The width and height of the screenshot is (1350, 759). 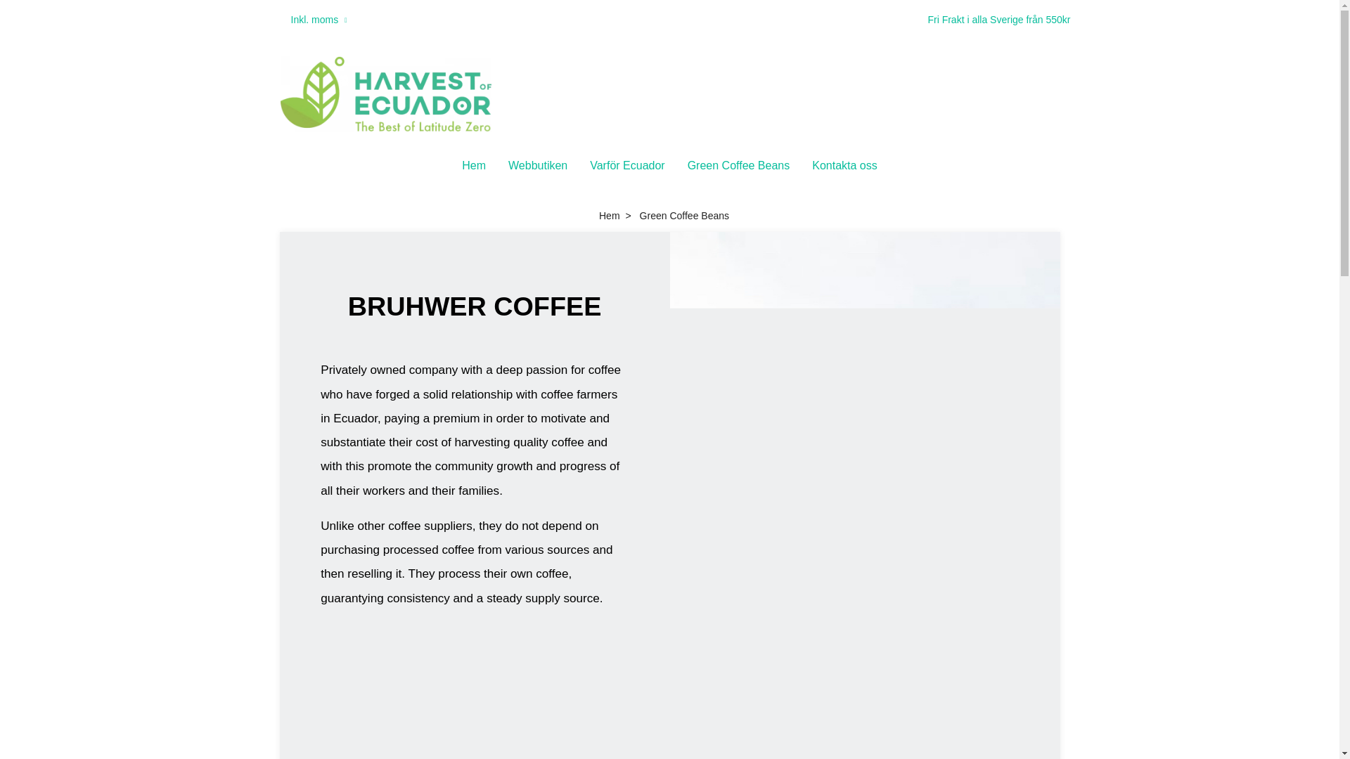 What do you see at coordinates (537, 166) in the screenshot?
I see `Webbutiken` at bounding box center [537, 166].